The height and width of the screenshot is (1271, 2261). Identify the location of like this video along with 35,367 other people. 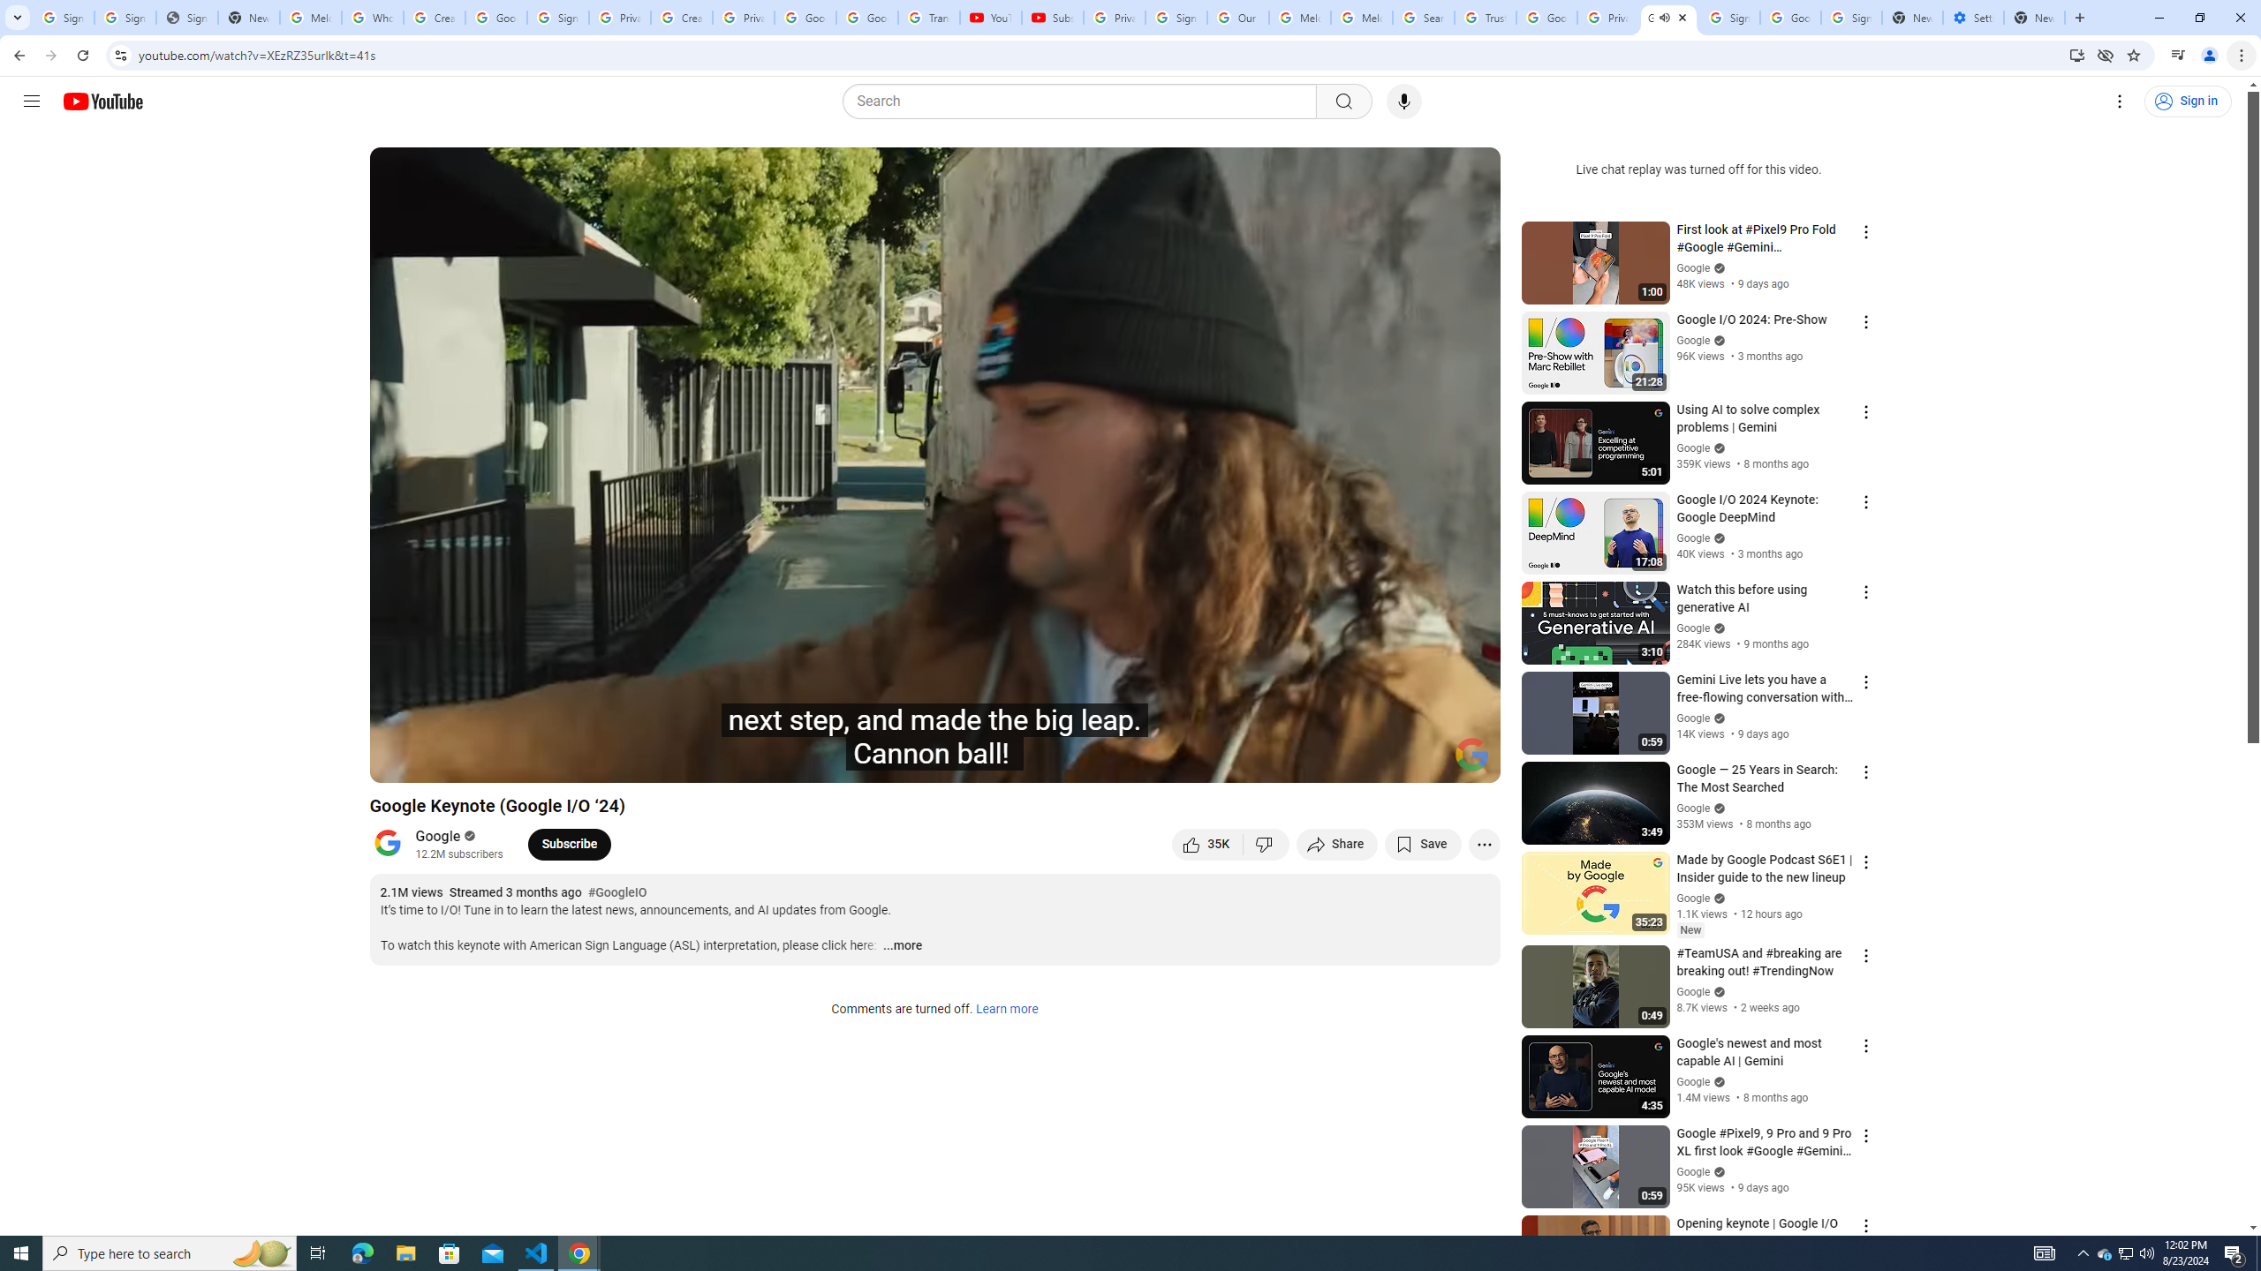
(1207, 844).